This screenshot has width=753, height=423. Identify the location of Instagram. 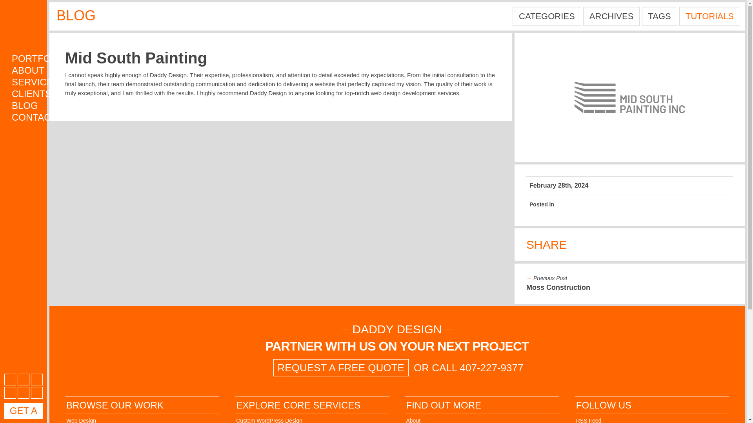
(10, 393).